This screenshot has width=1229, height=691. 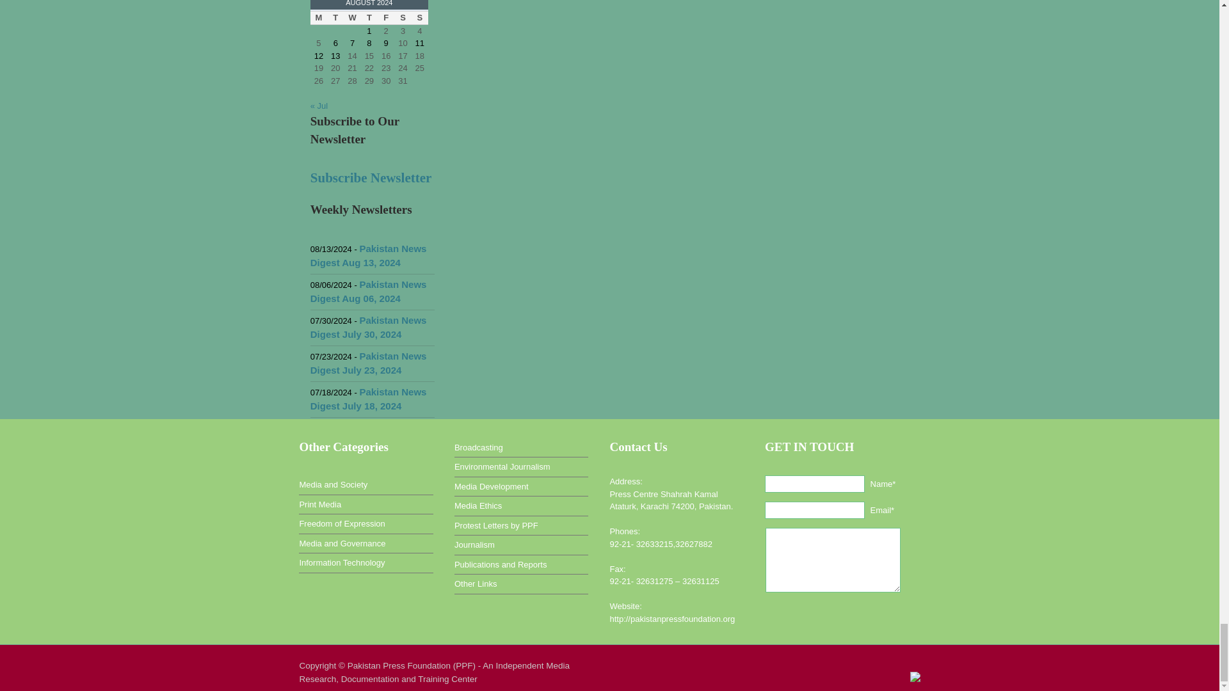 What do you see at coordinates (385, 18) in the screenshot?
I see `Friday` at bounding box center [385, 18].